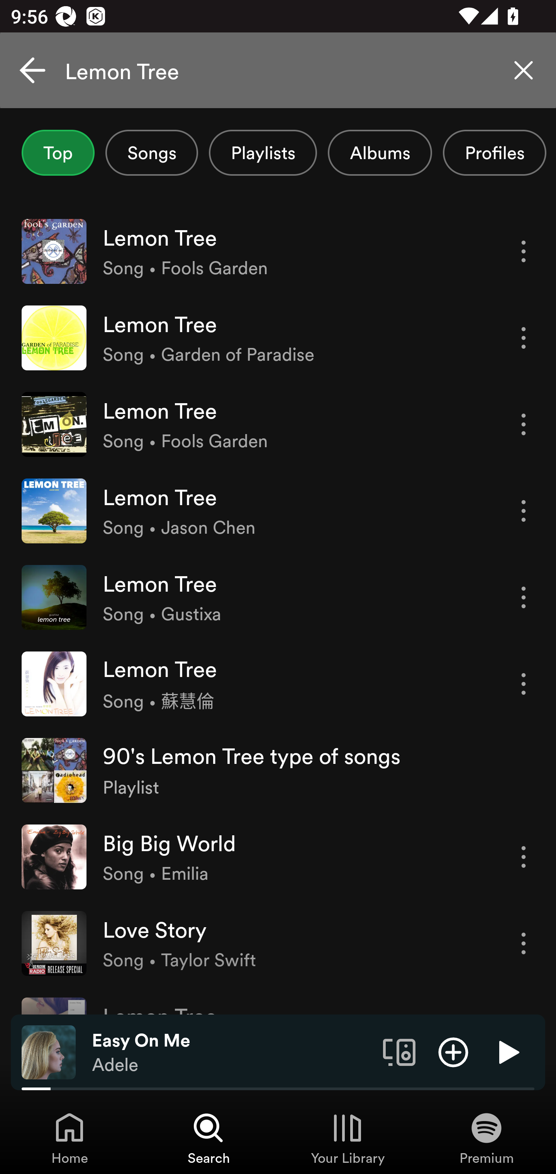  What do you see at coordinates (524, 511) in the screenshot?
I see `More options for song Lemon Tree` at bounding box center [524, 511].